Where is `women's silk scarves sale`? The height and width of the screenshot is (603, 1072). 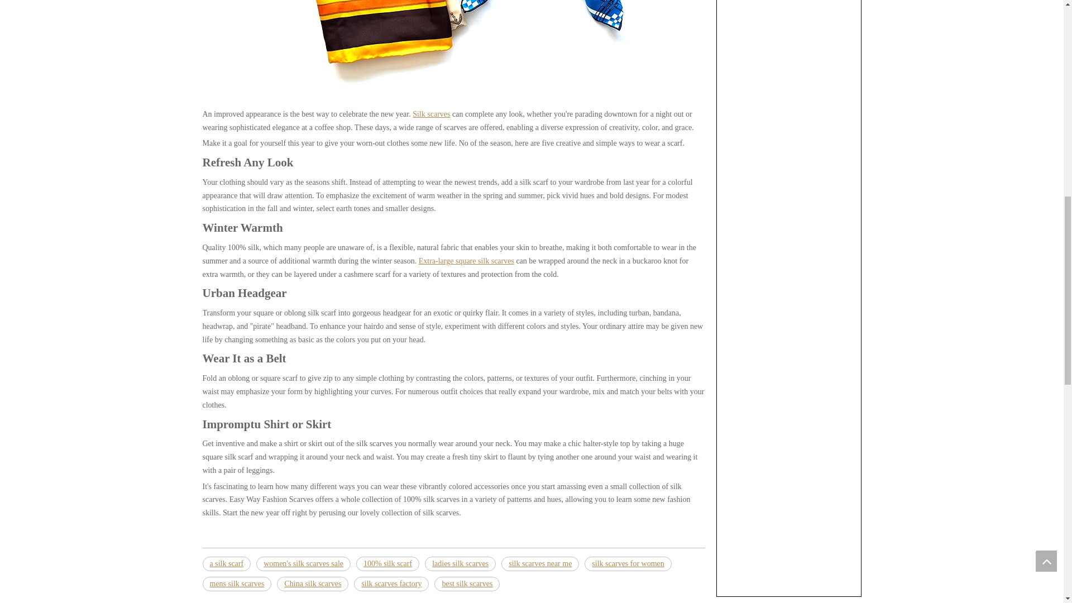 women's silk scarves sale is located at coordinates (303, 563).